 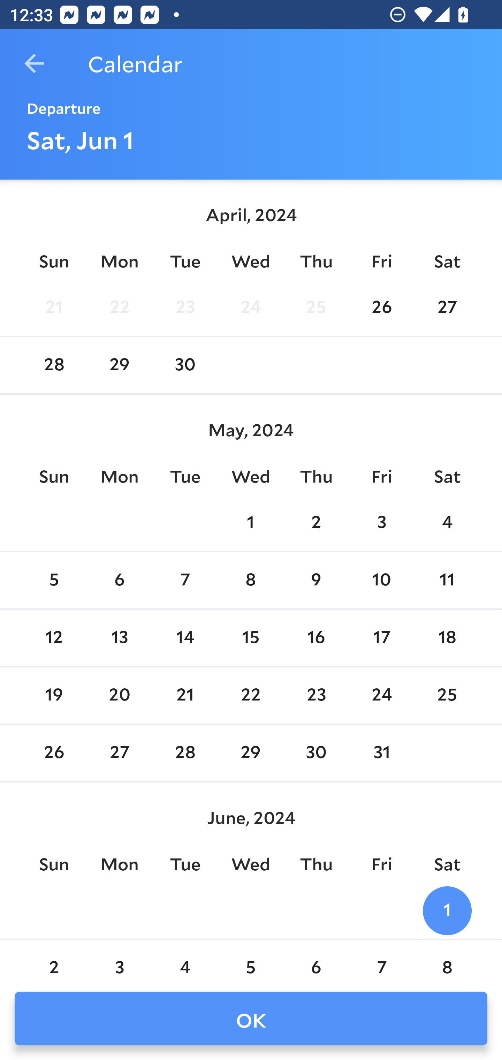 I want to click on 23, so click(x=316, y=695).